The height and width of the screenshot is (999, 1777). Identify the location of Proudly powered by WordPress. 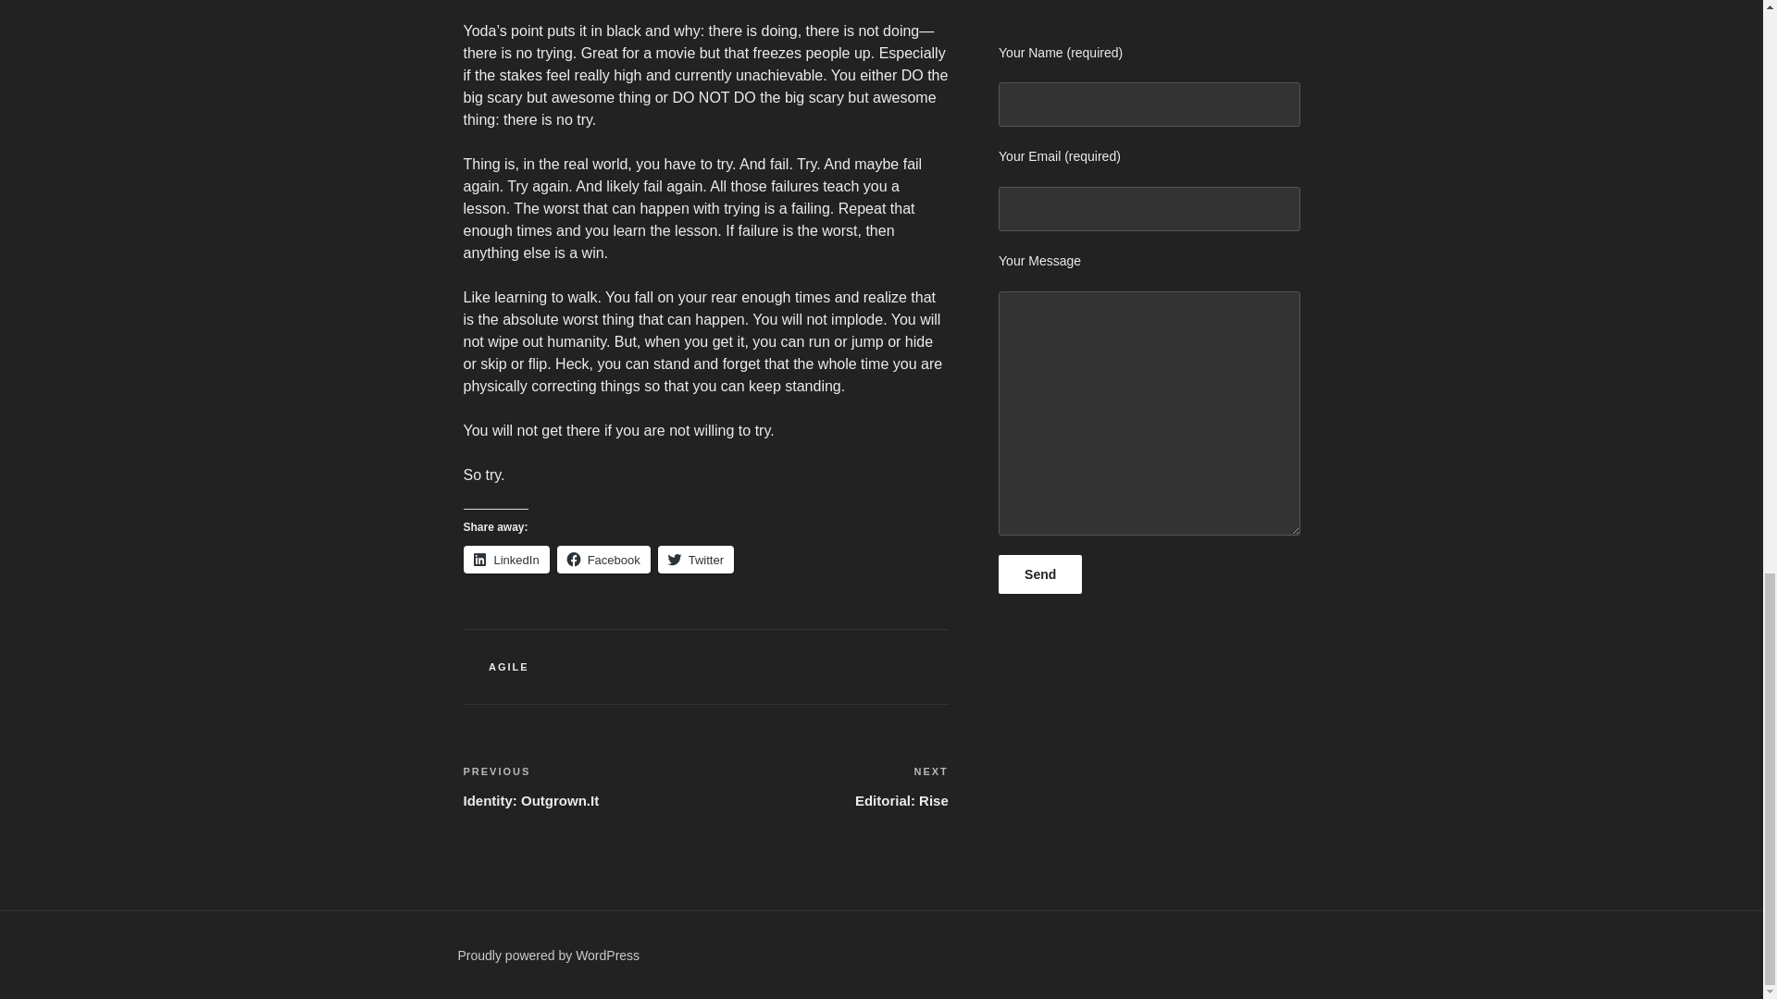
(548, 955).